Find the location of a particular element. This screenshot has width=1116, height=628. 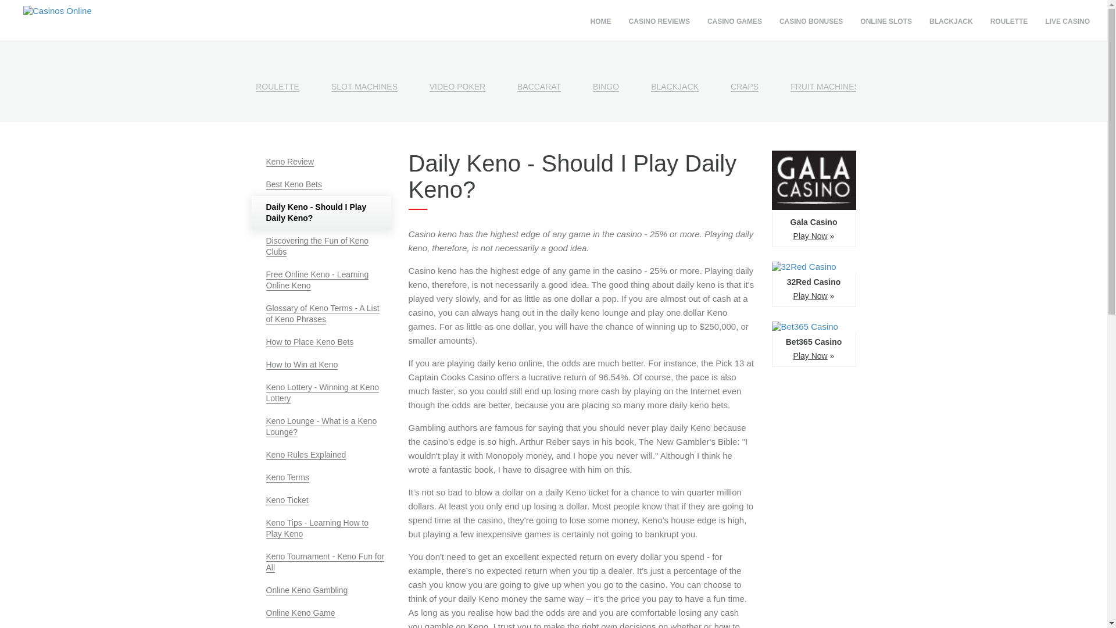

BLACKJACK is located at coordinates (674, 72).